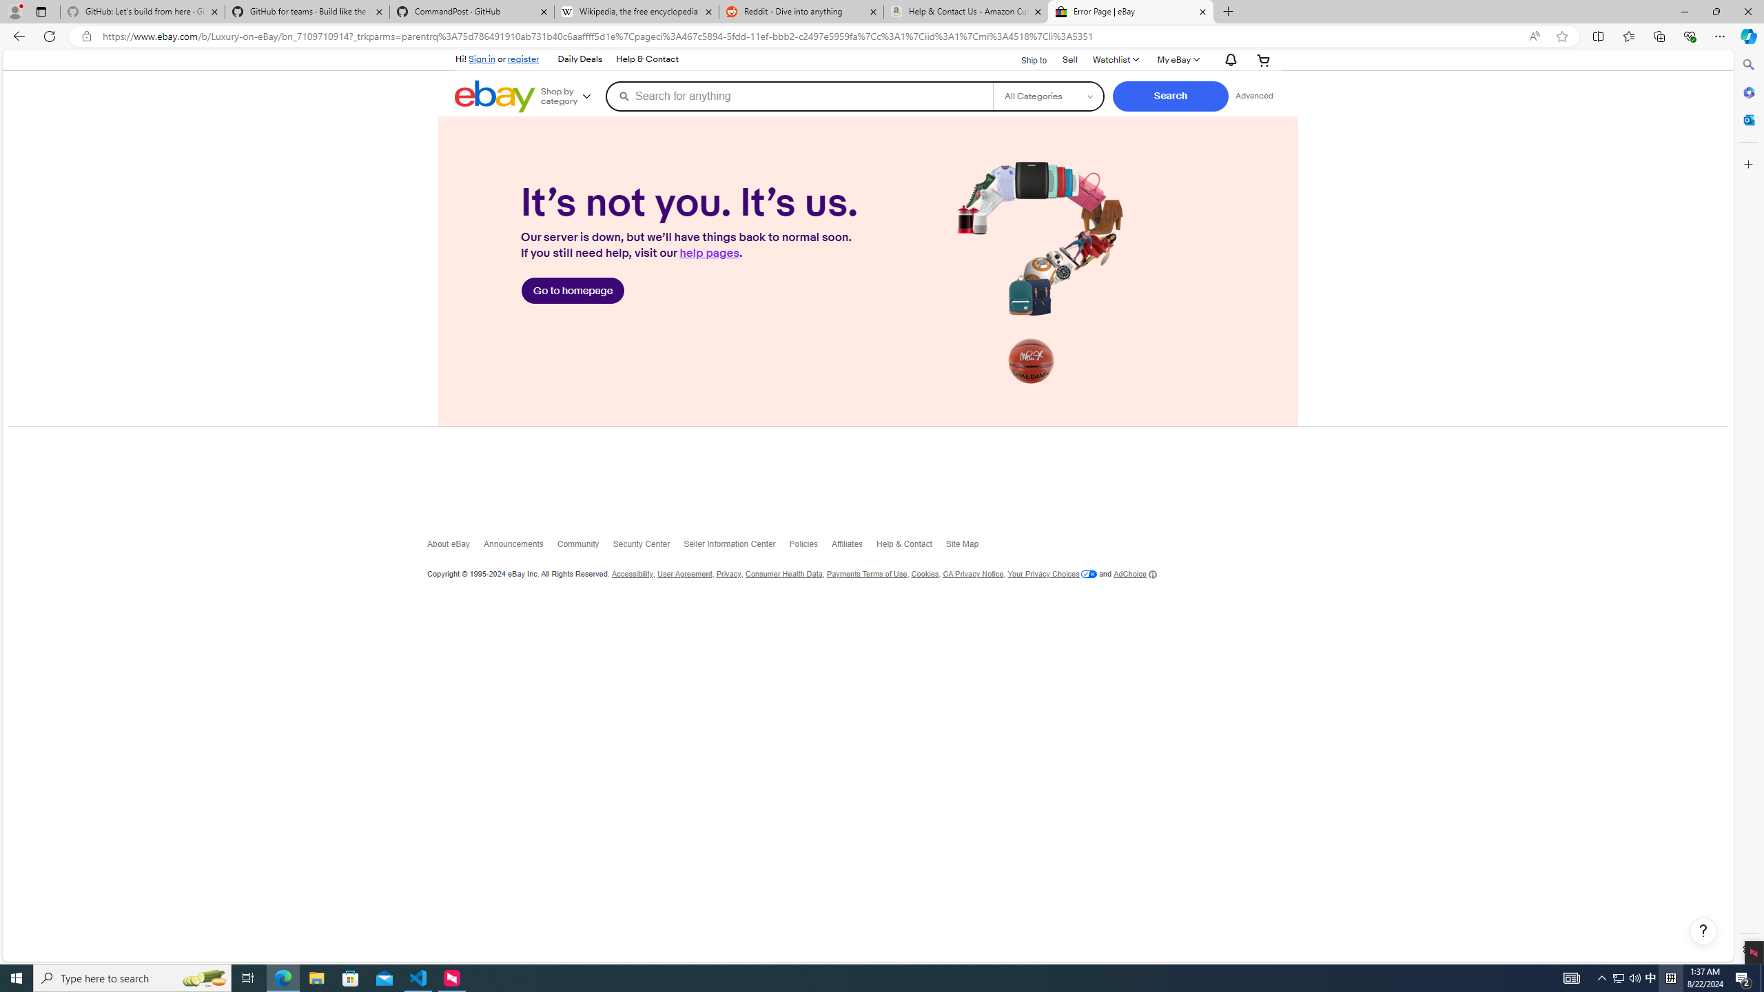  What do you see at coordinates (1025, 59) in the screenshot?
I see `Ship to` at bounding box center [1025, 59].